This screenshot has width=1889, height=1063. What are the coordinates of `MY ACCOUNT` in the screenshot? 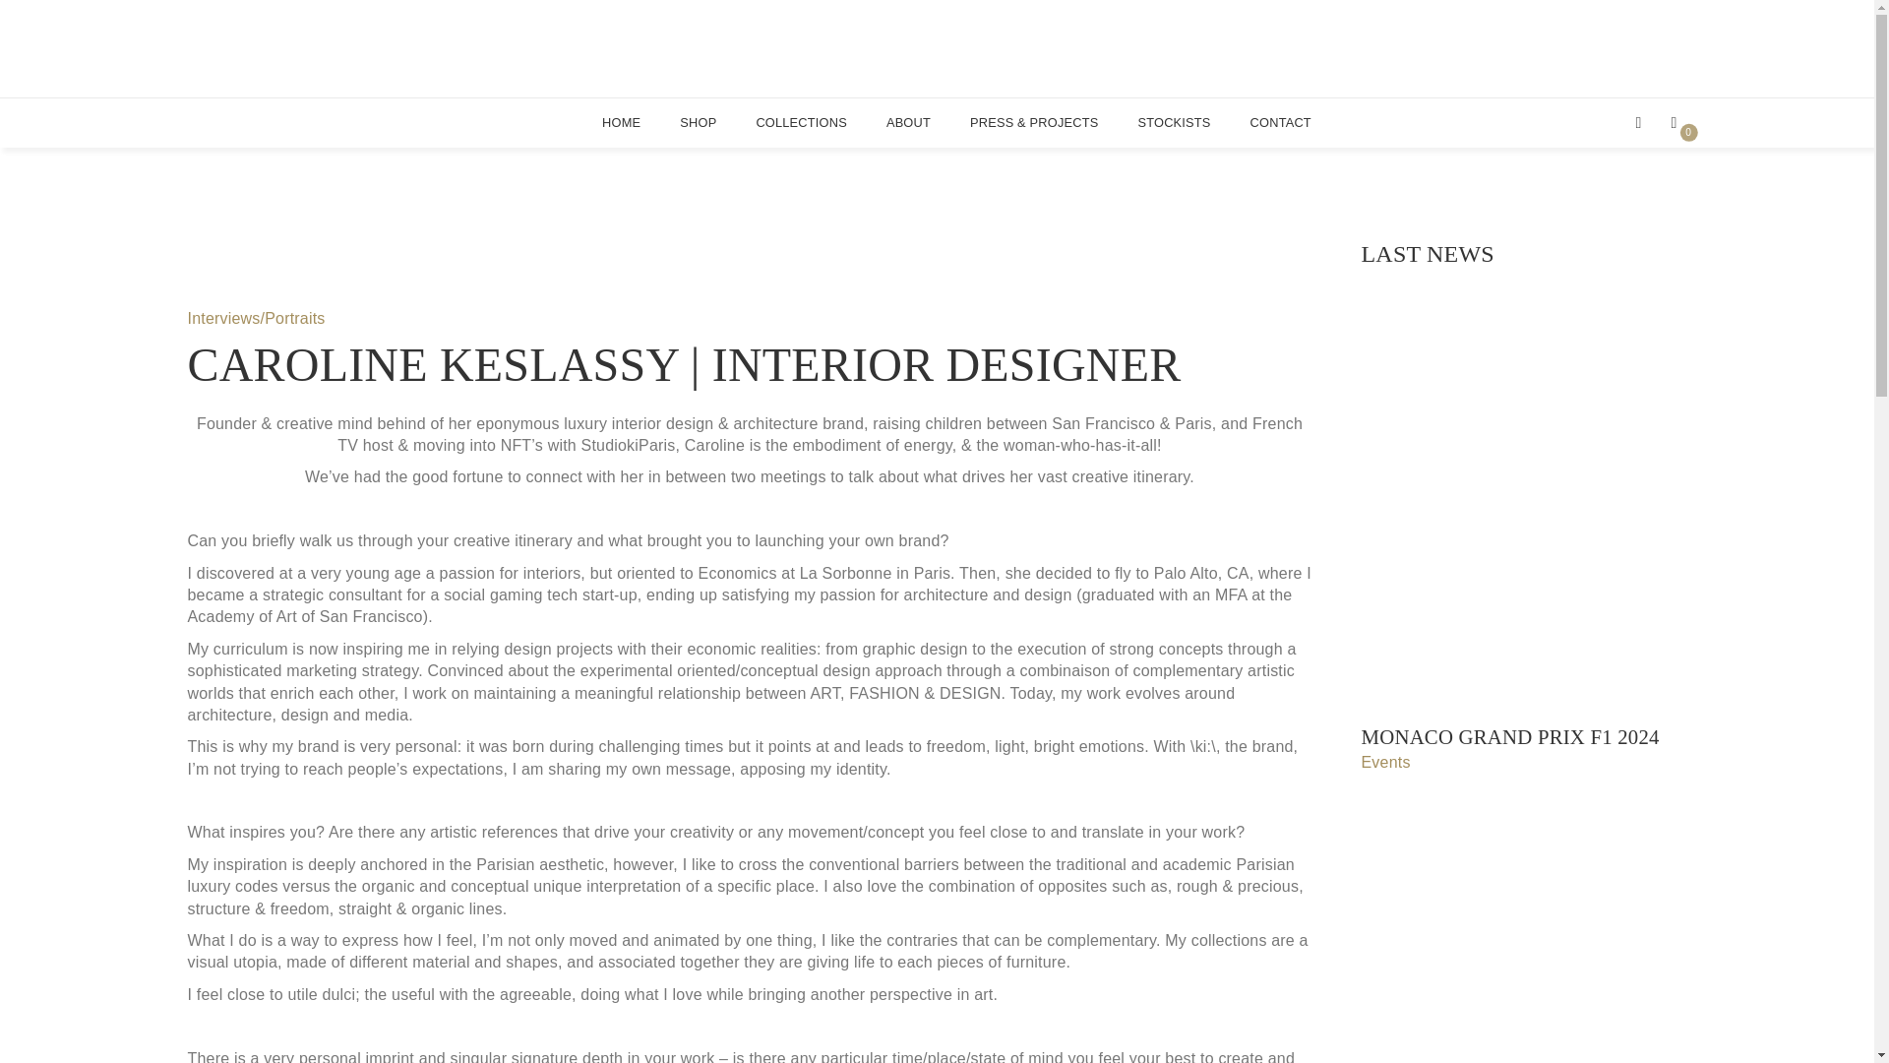 It's located at (1173, 122).